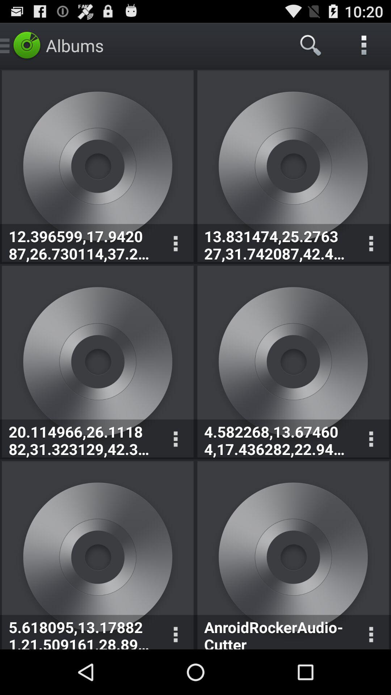 The width and height of the screenshot is (391, 695). What do you see at coordinates (311, 46) in the screenshot?
I see `click on the search button` at bounding box center [311, 46].